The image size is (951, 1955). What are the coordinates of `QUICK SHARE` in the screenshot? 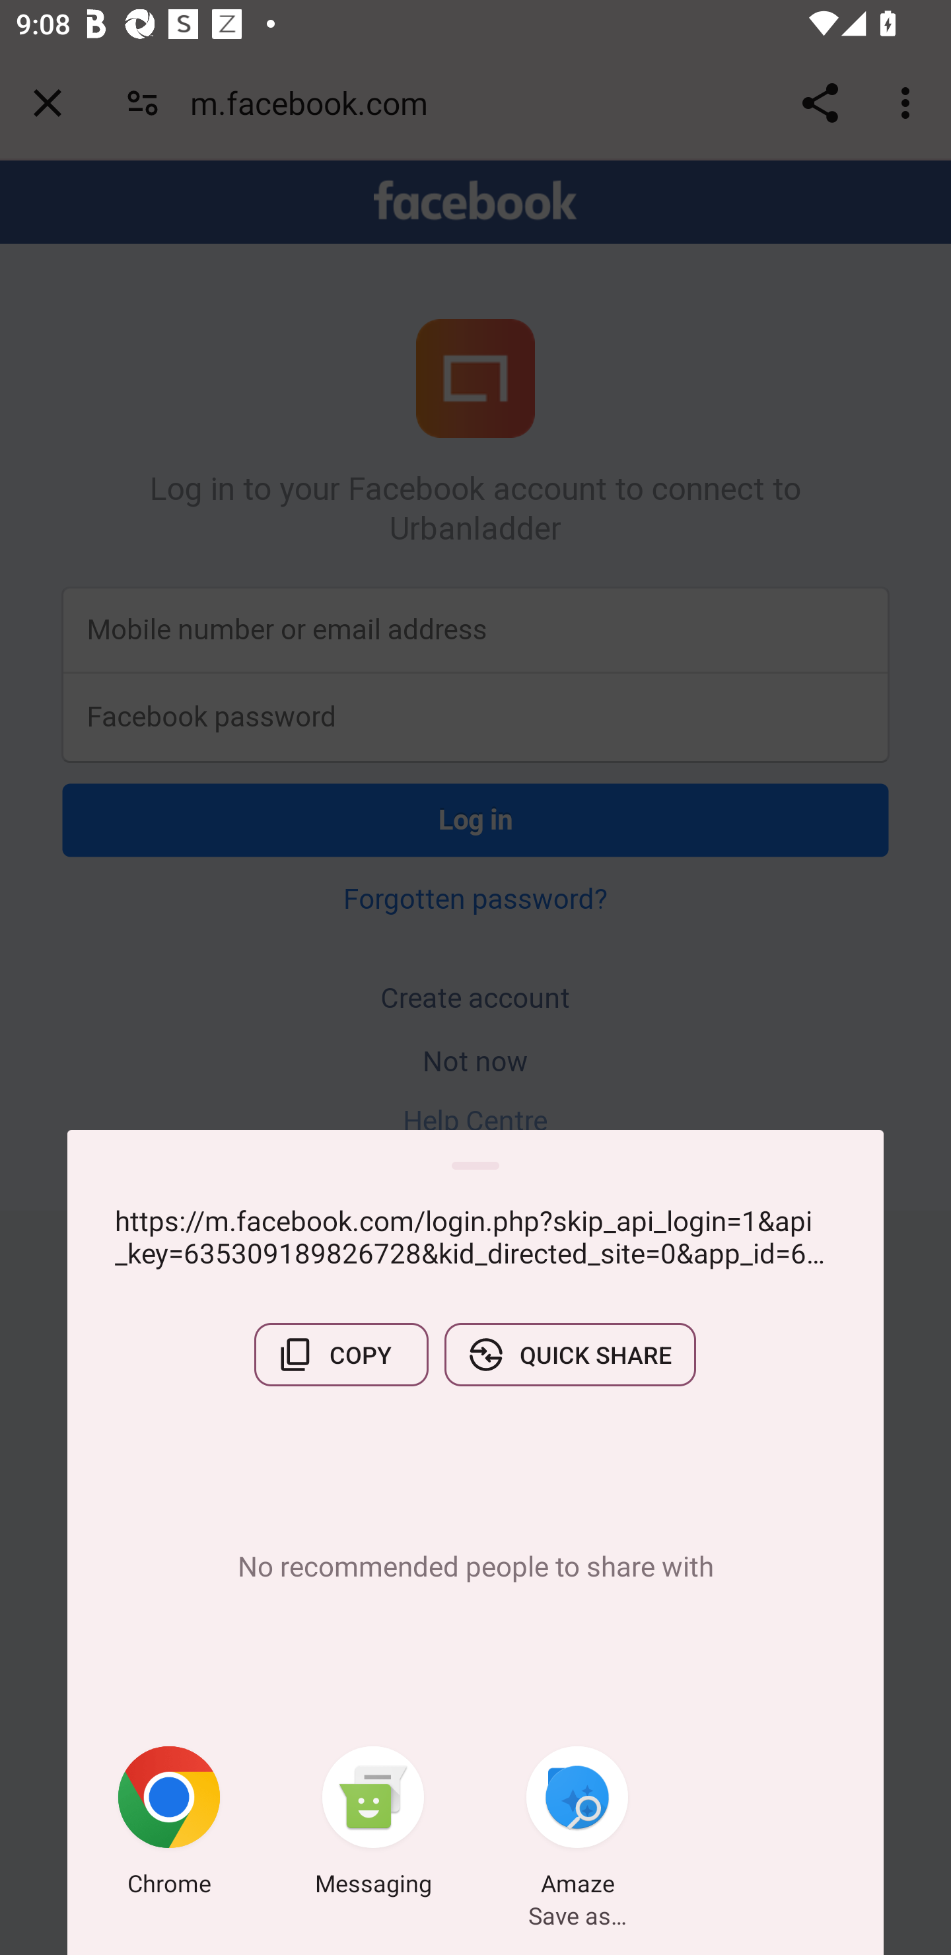 It's located at (570, 1355).